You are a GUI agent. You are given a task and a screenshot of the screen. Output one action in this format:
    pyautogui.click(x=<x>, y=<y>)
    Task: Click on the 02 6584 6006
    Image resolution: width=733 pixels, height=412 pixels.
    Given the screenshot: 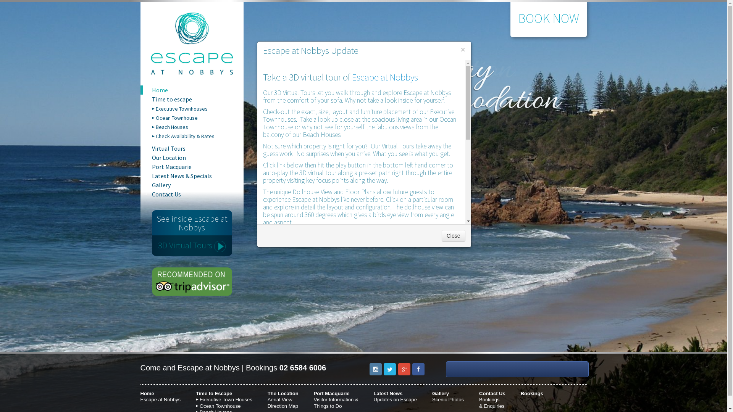 What is the action you would take?
    pyautogui.click(x=303, y=368)
    